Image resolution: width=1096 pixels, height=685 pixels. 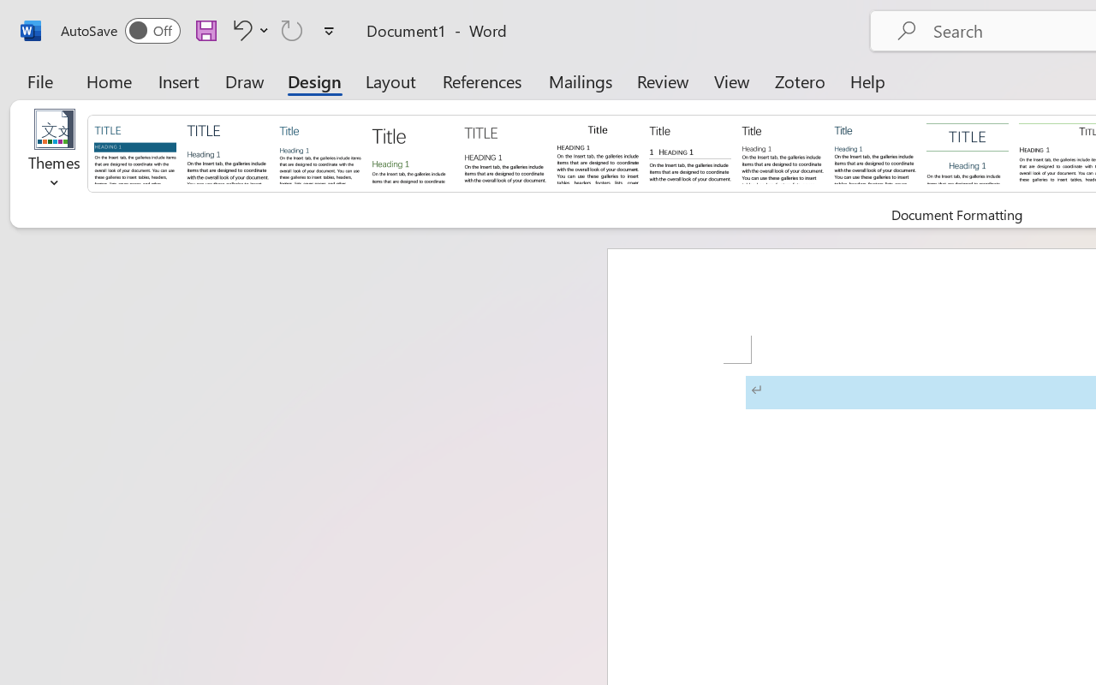 What do you see at coordinates (598, 152) in the screenshot?
I see `Black & White (Classic)` at bounding box center [598, 152].